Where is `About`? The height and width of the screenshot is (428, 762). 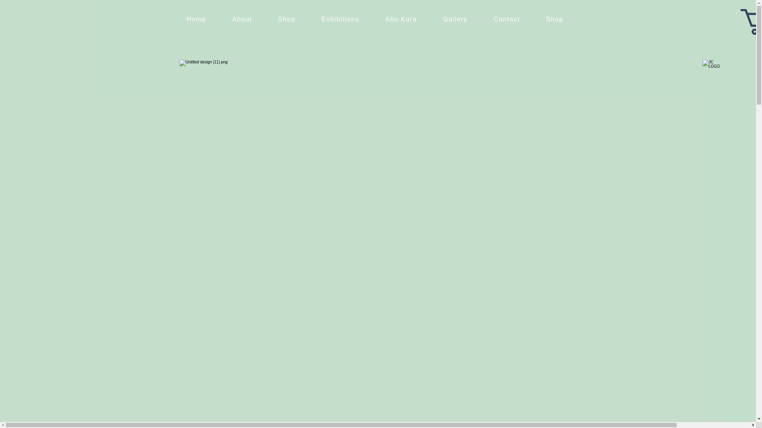 About is located at coordinates (242, 19).